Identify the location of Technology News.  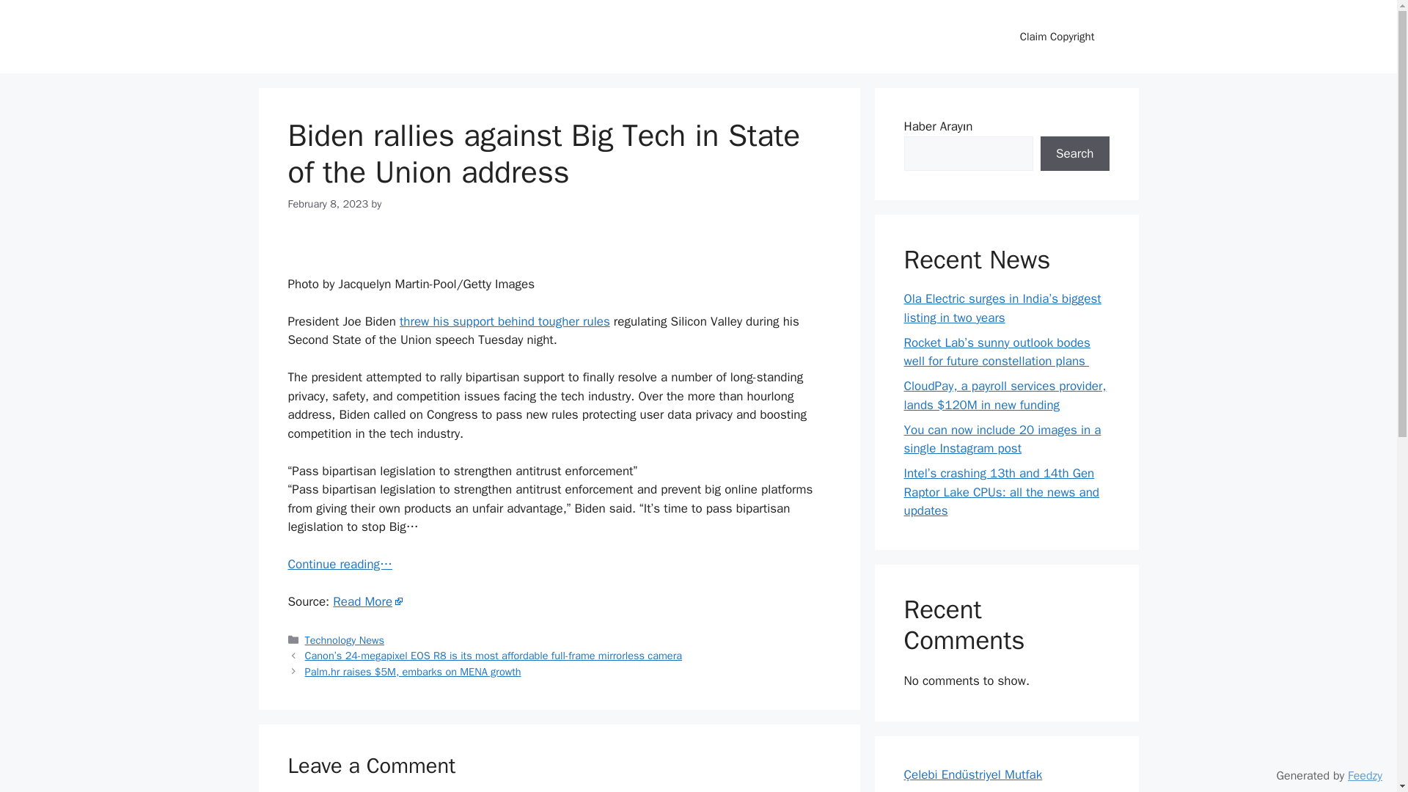
(345, 640).